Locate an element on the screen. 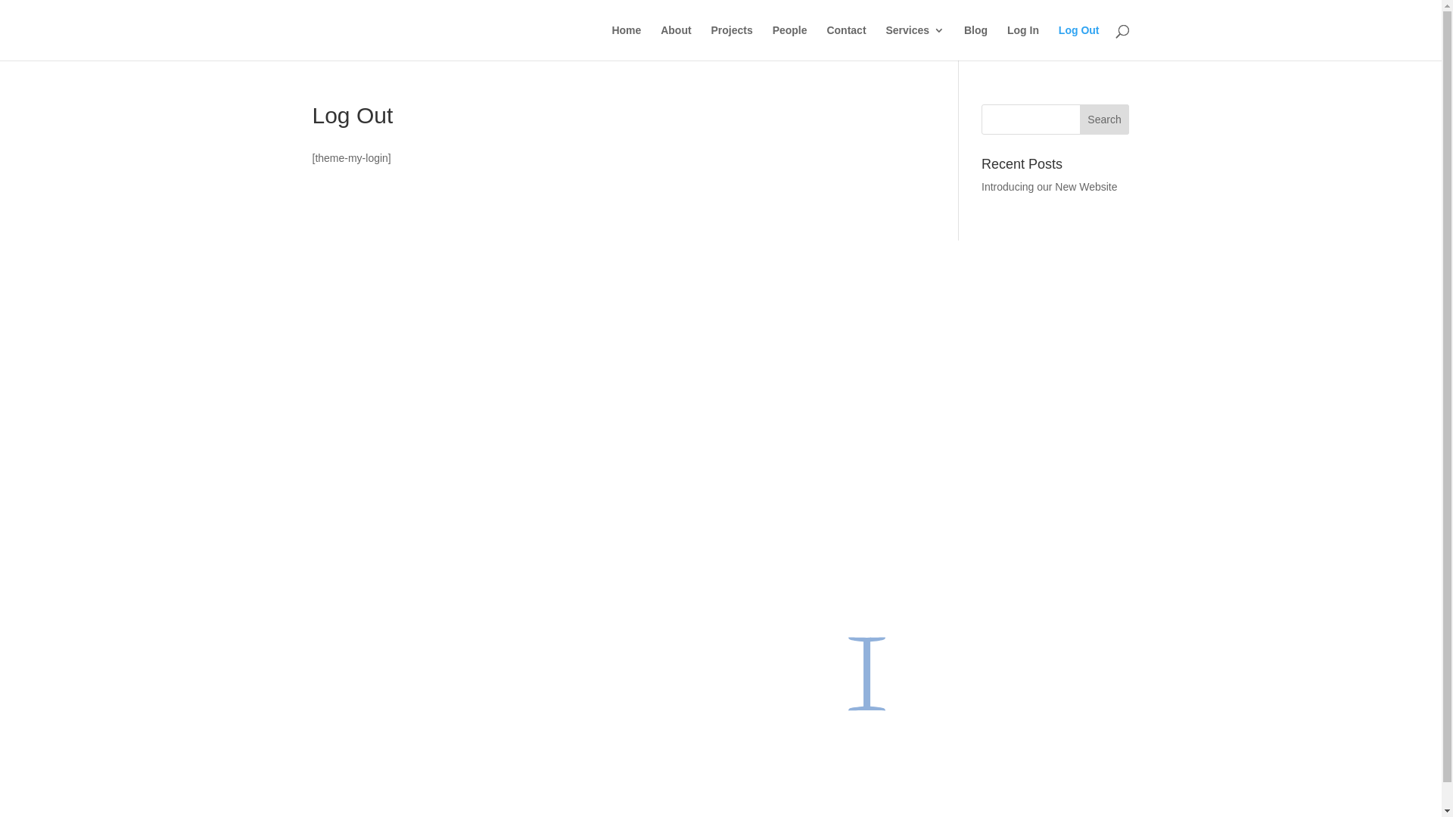 Image resolution: width=1453 pixels, height=817 pixels. About is located at coordinates (676, 42).